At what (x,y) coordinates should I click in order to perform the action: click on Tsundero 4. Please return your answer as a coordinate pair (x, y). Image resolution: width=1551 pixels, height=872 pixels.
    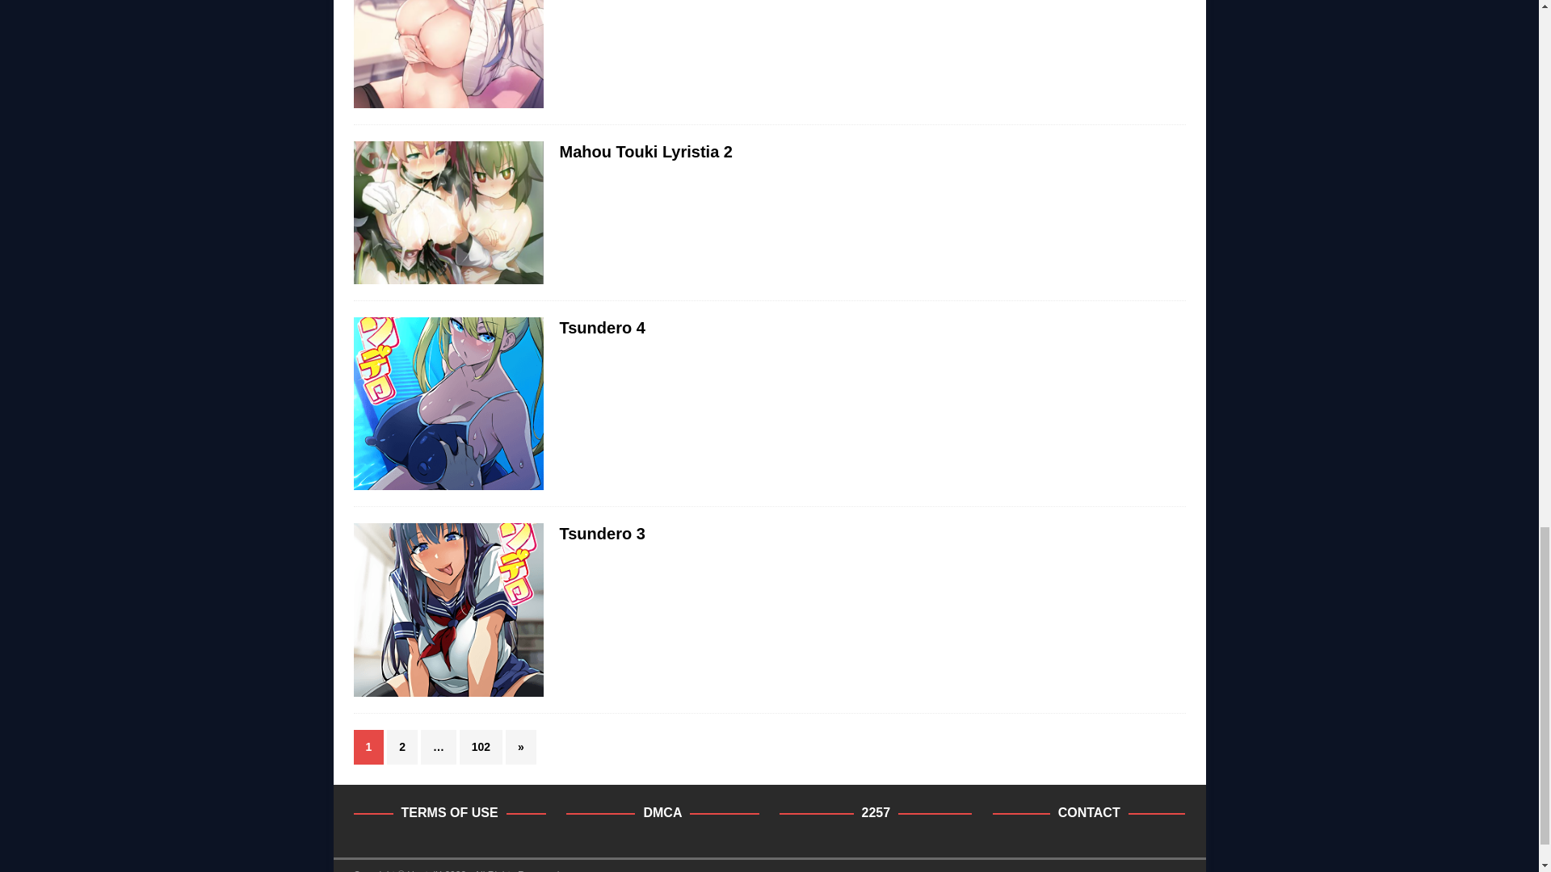
    Looking at the image, I should click on (601, 328).